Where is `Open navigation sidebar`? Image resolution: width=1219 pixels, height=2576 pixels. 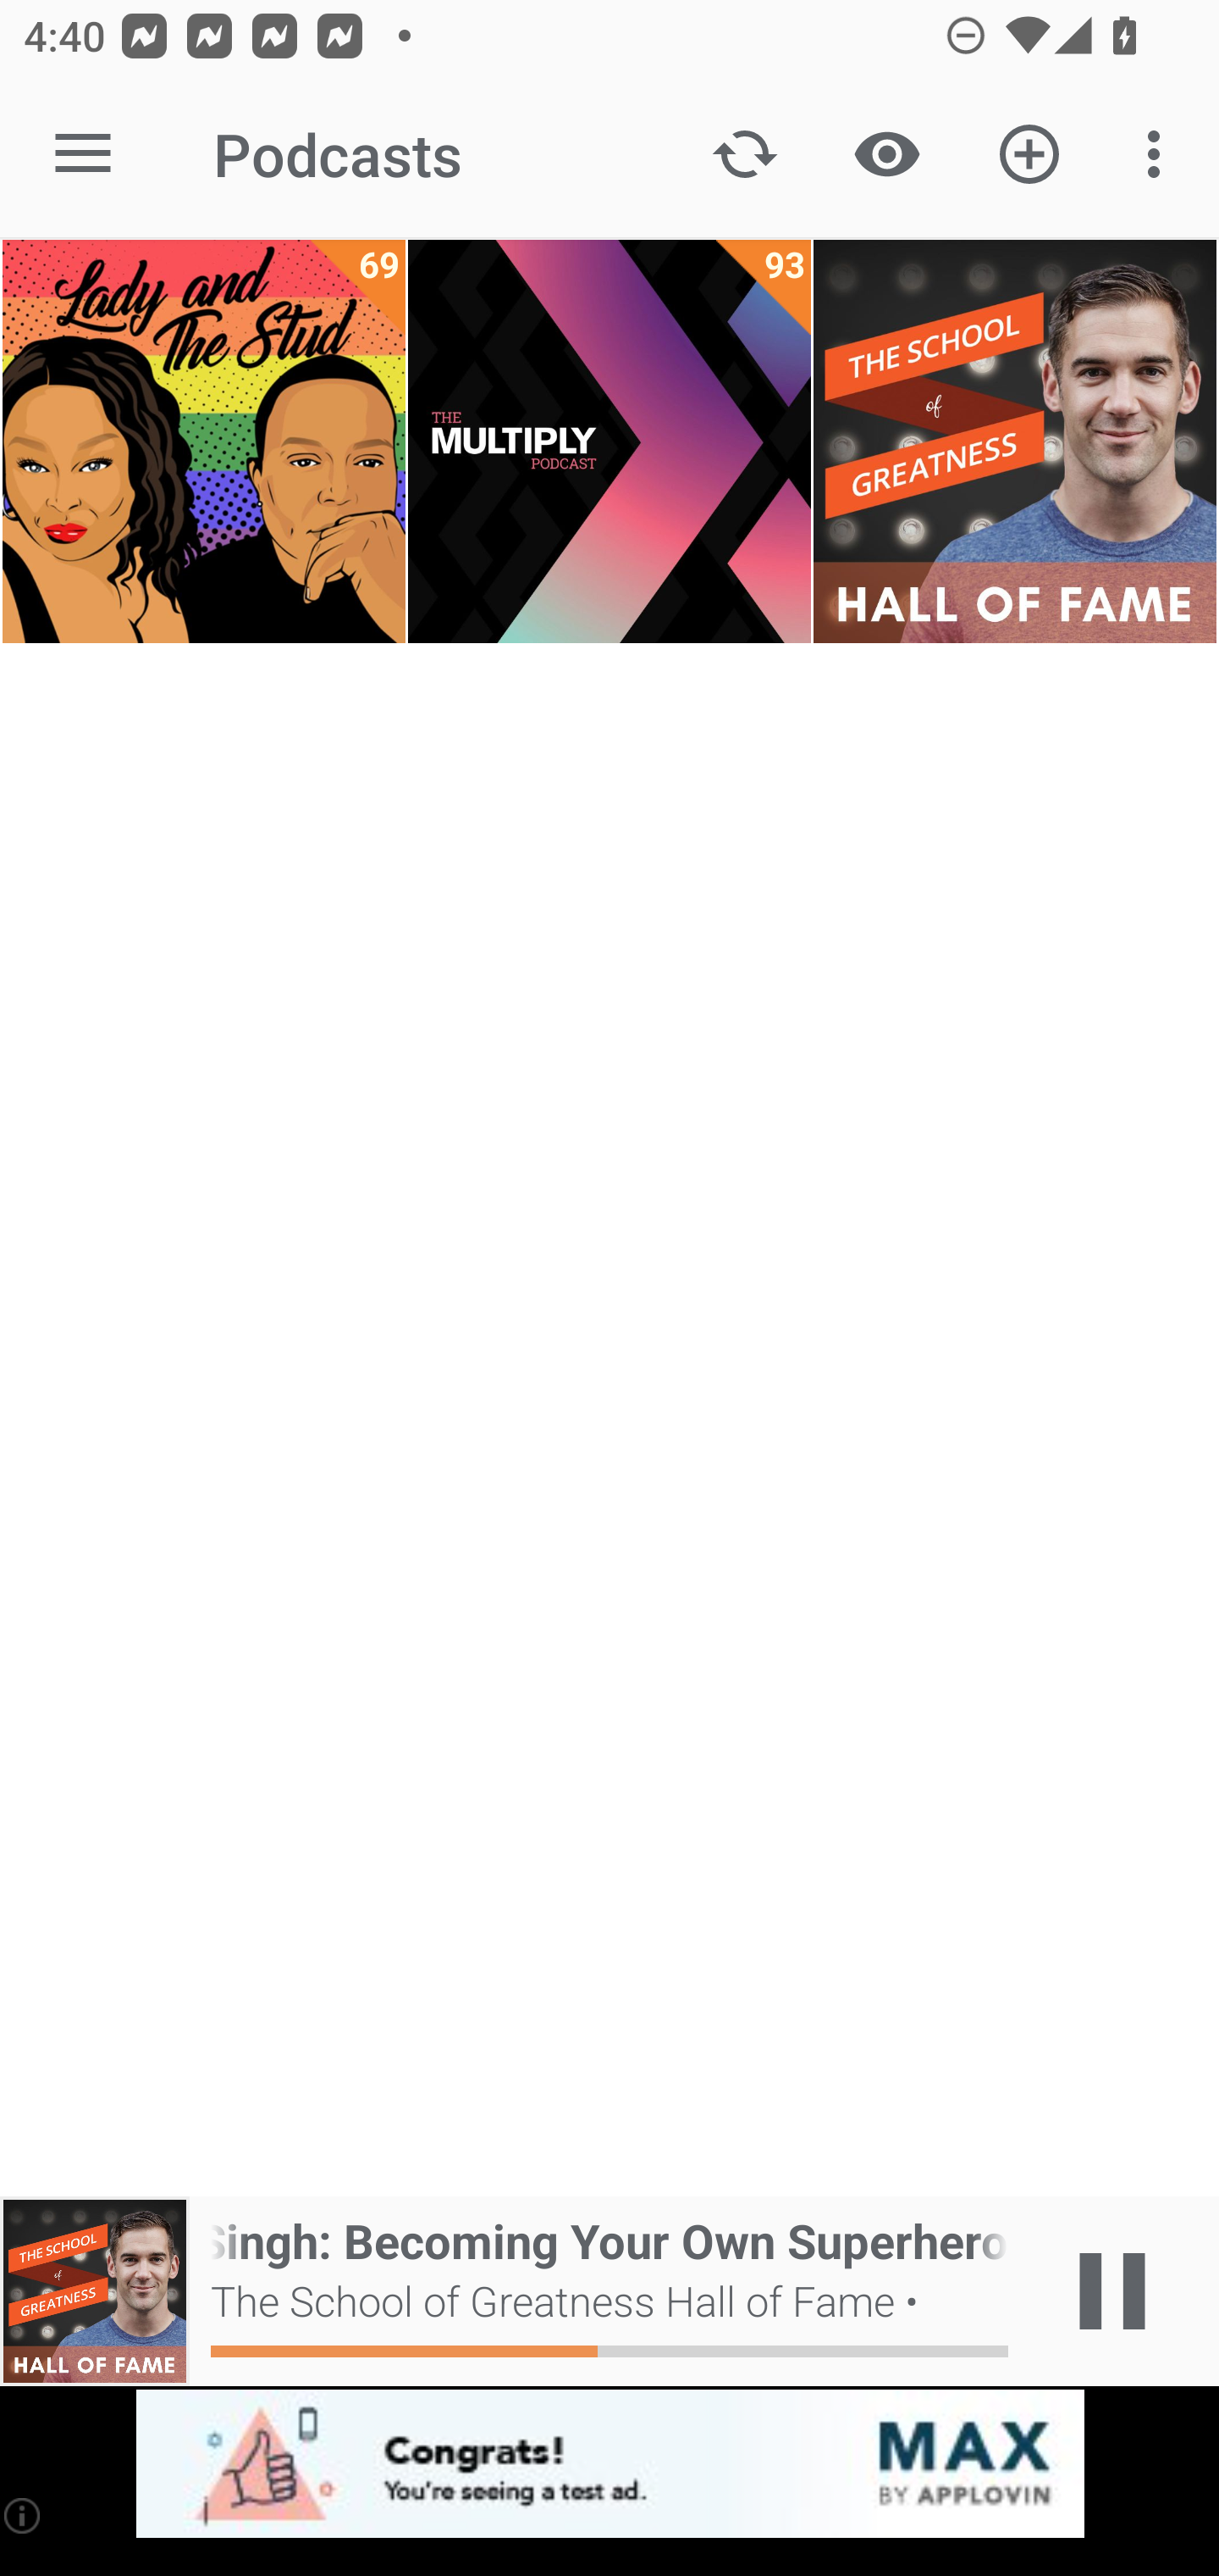
Open navigation sidebar is located at coordinates (83, 154).